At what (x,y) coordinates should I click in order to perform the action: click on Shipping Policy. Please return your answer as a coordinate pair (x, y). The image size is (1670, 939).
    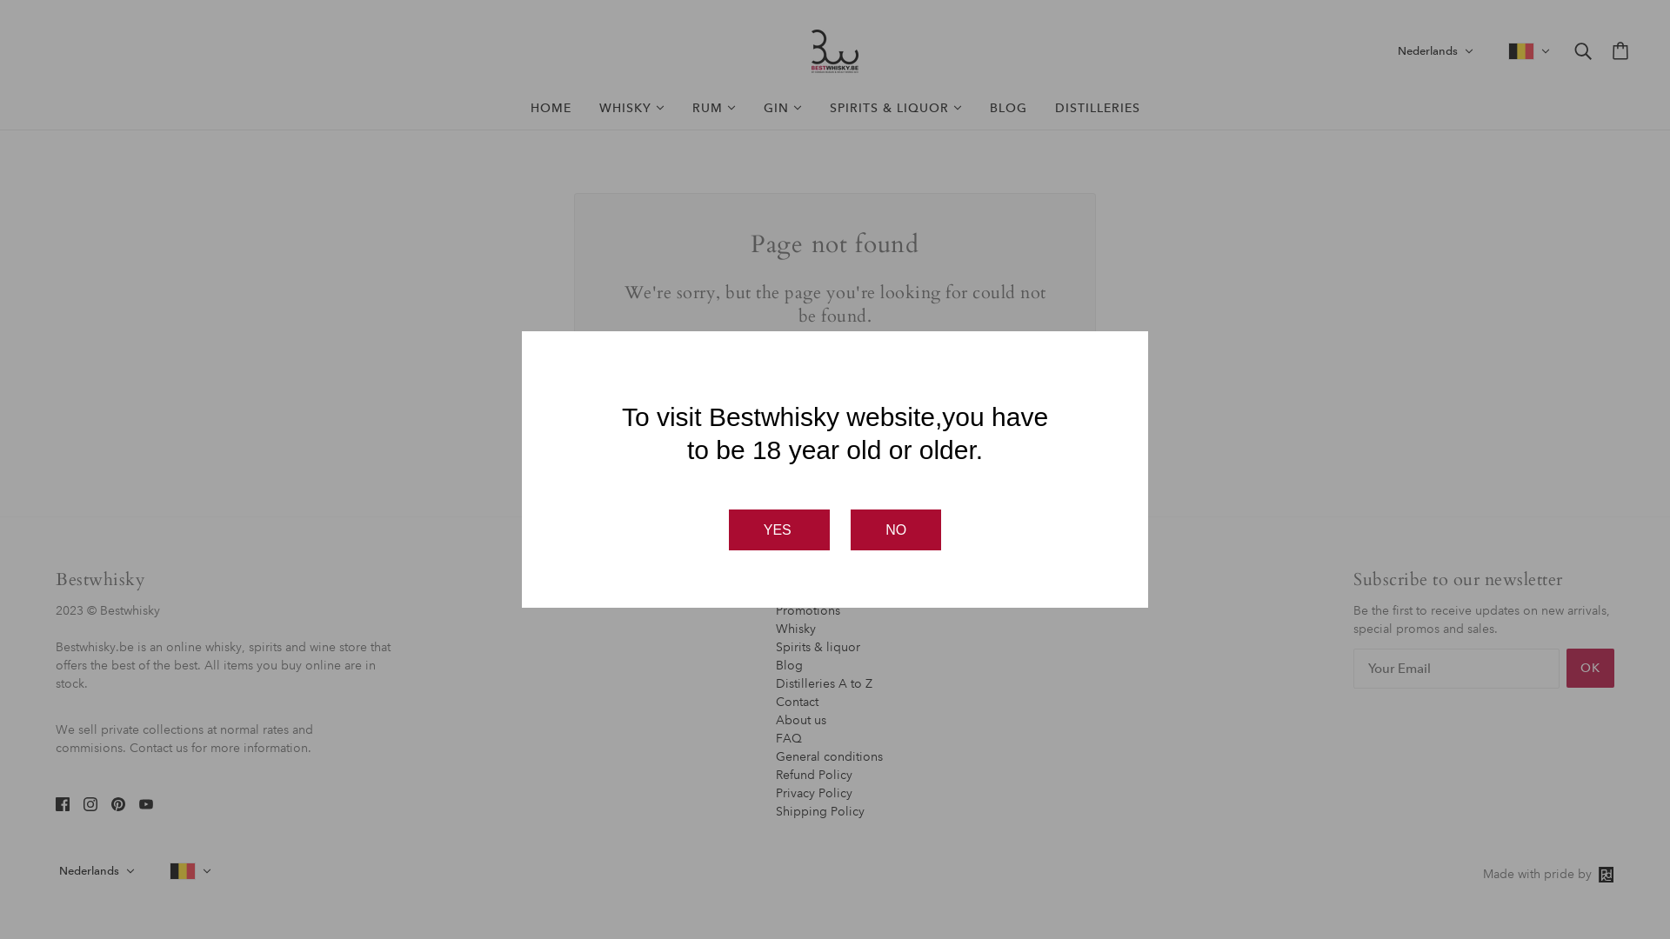
    Looking at the image, I should click on (820, 811).